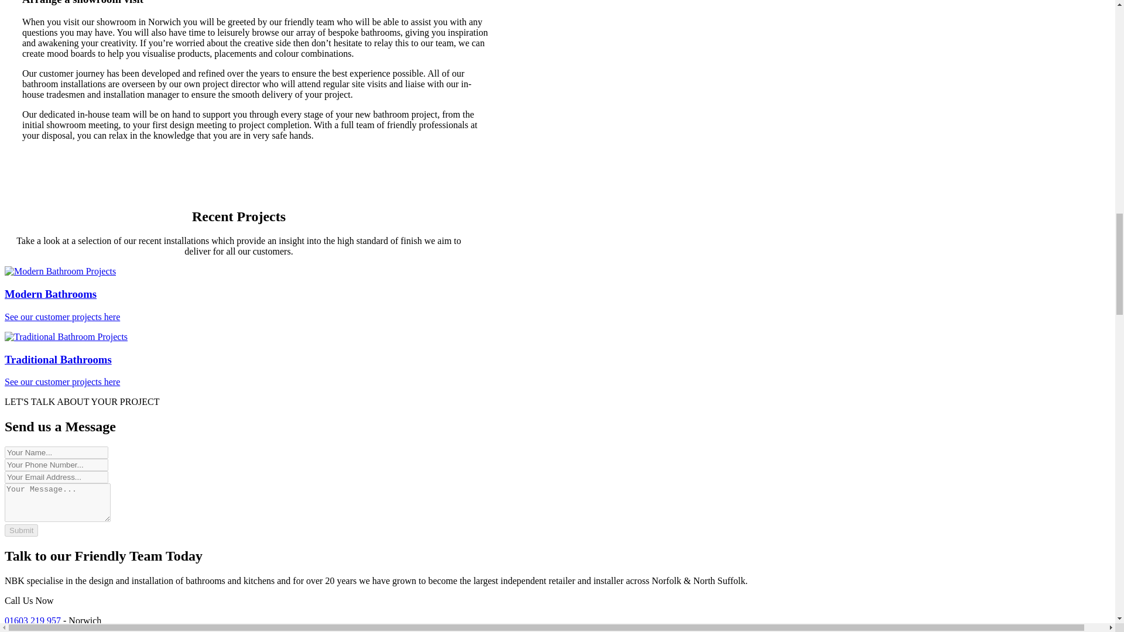  I want to click on Modern Bathroom Projects, so click(557, 359).